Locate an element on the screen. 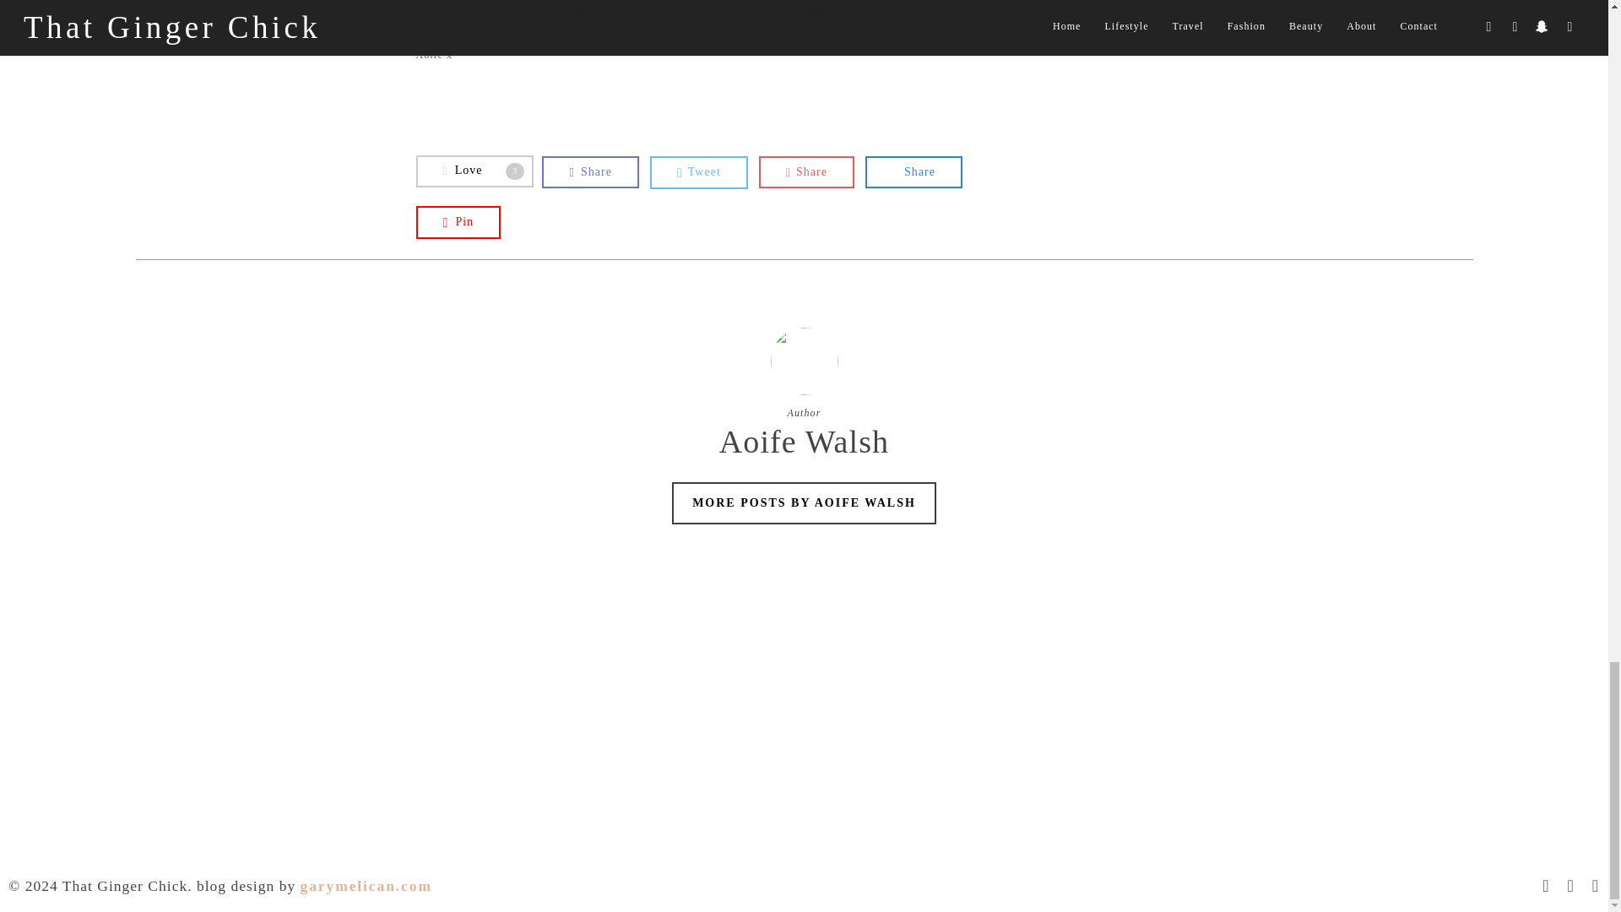  Share is located at coordinates (474, 171).